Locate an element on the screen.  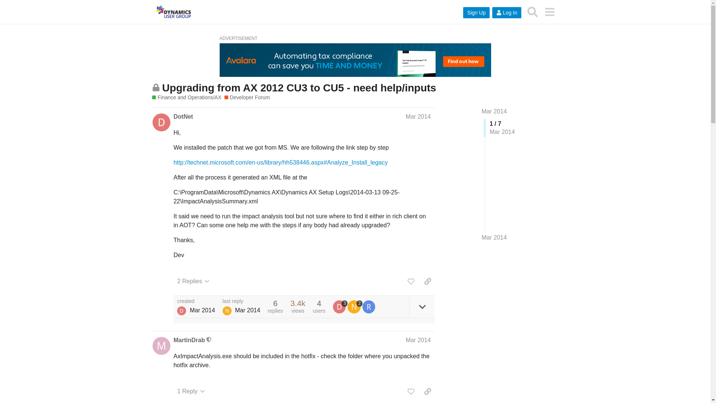
Log In is located at coordinates (506, 13).